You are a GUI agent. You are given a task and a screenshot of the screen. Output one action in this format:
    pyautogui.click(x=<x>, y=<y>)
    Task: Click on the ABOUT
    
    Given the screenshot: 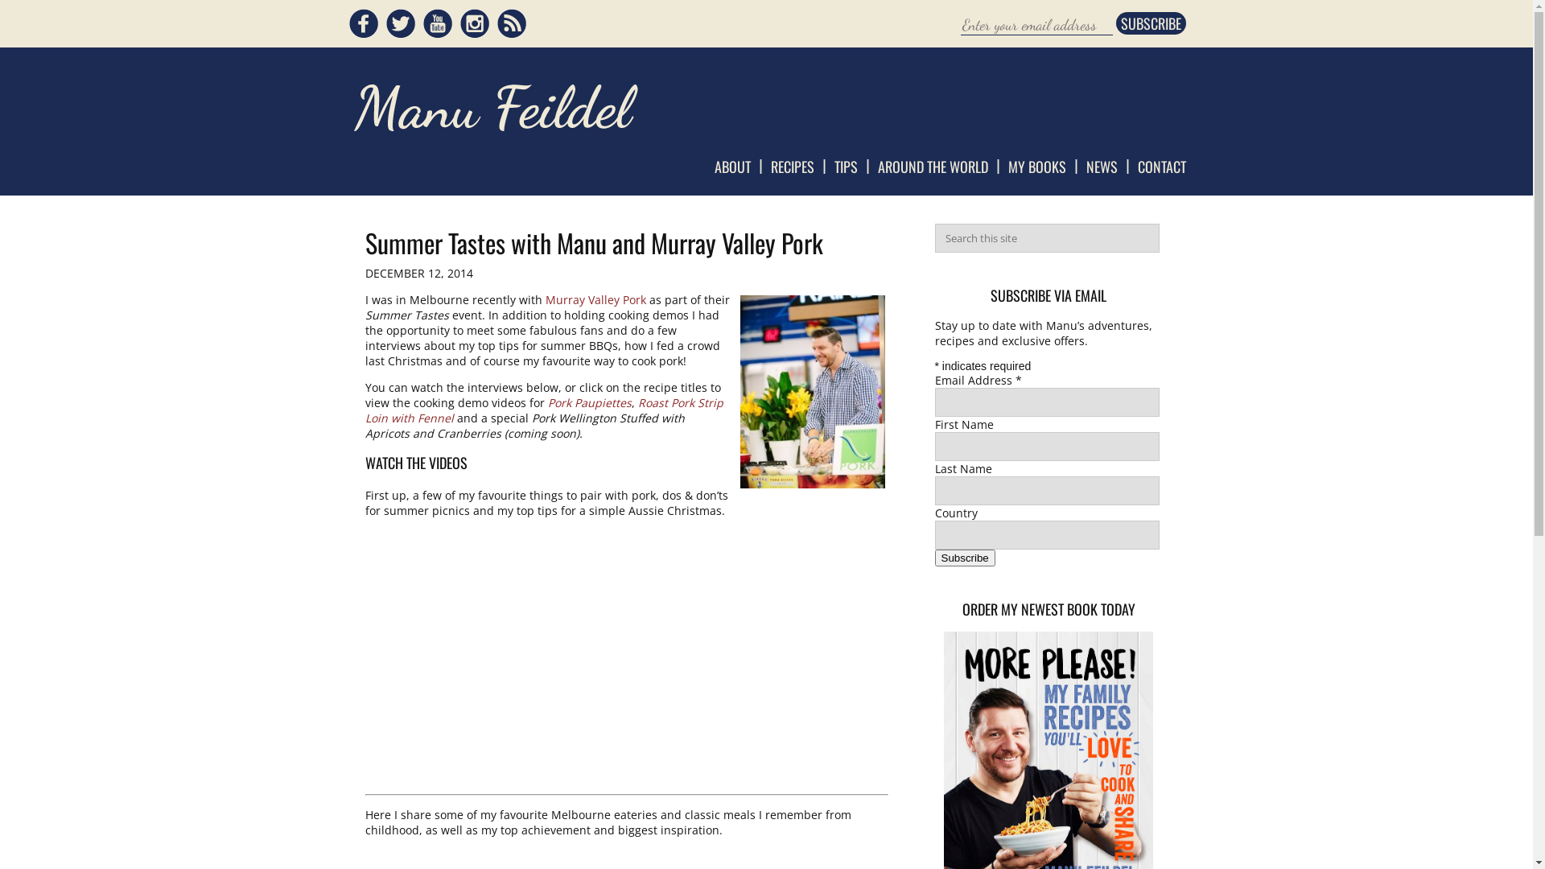 What is the action you would take?
    pyautogui.click(x=732, y=167)
    